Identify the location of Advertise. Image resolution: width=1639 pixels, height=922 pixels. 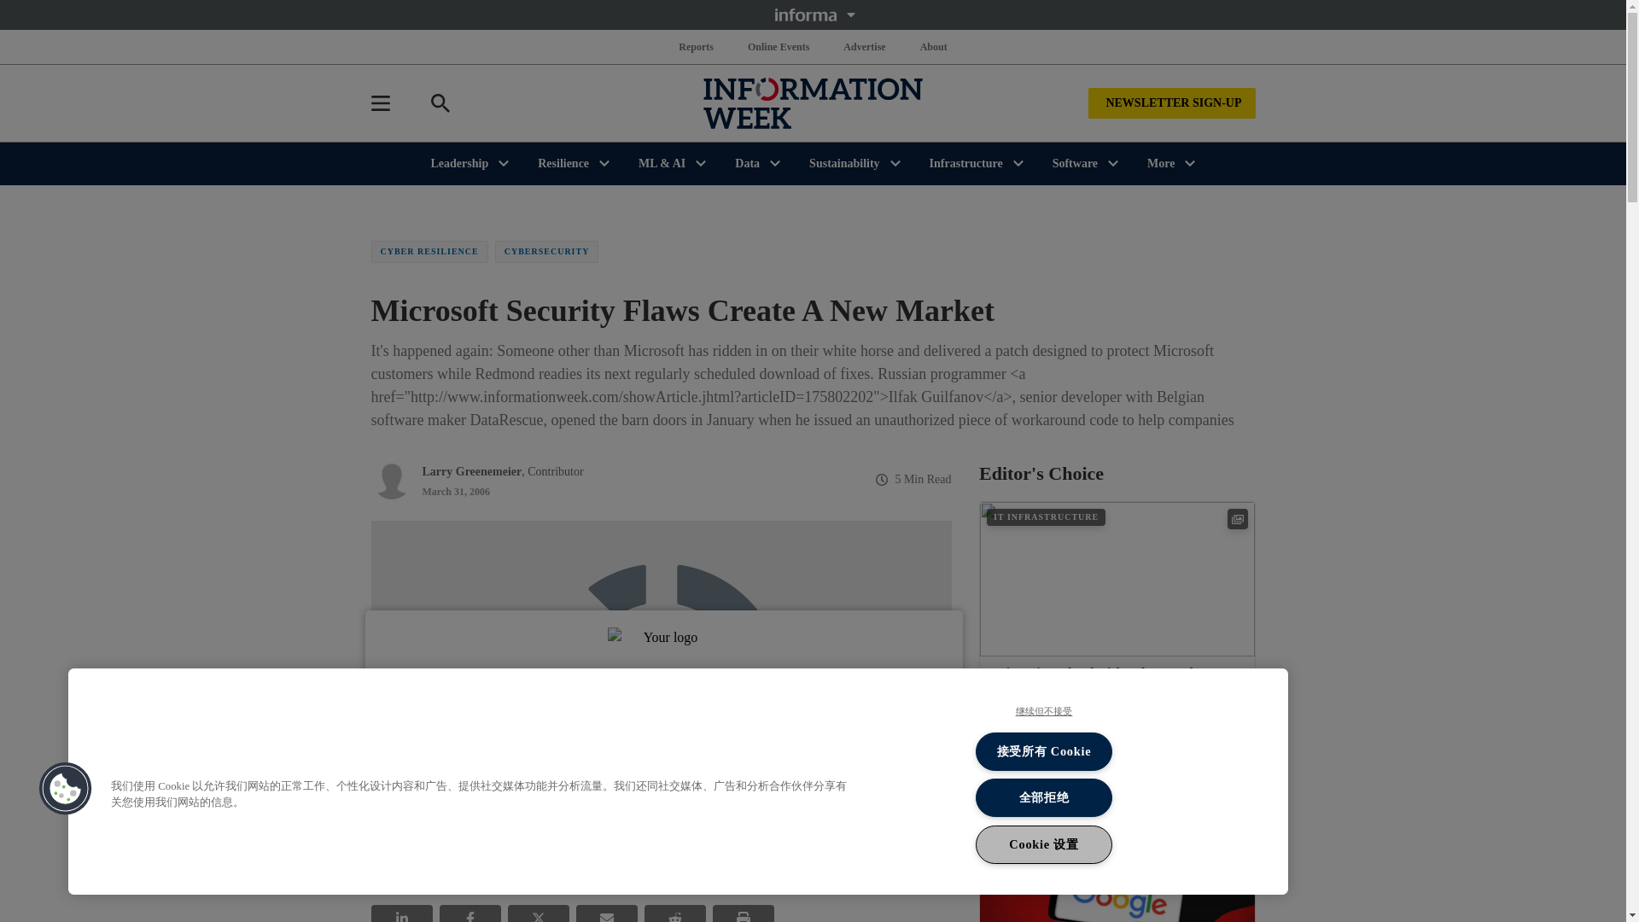
(864, 46).